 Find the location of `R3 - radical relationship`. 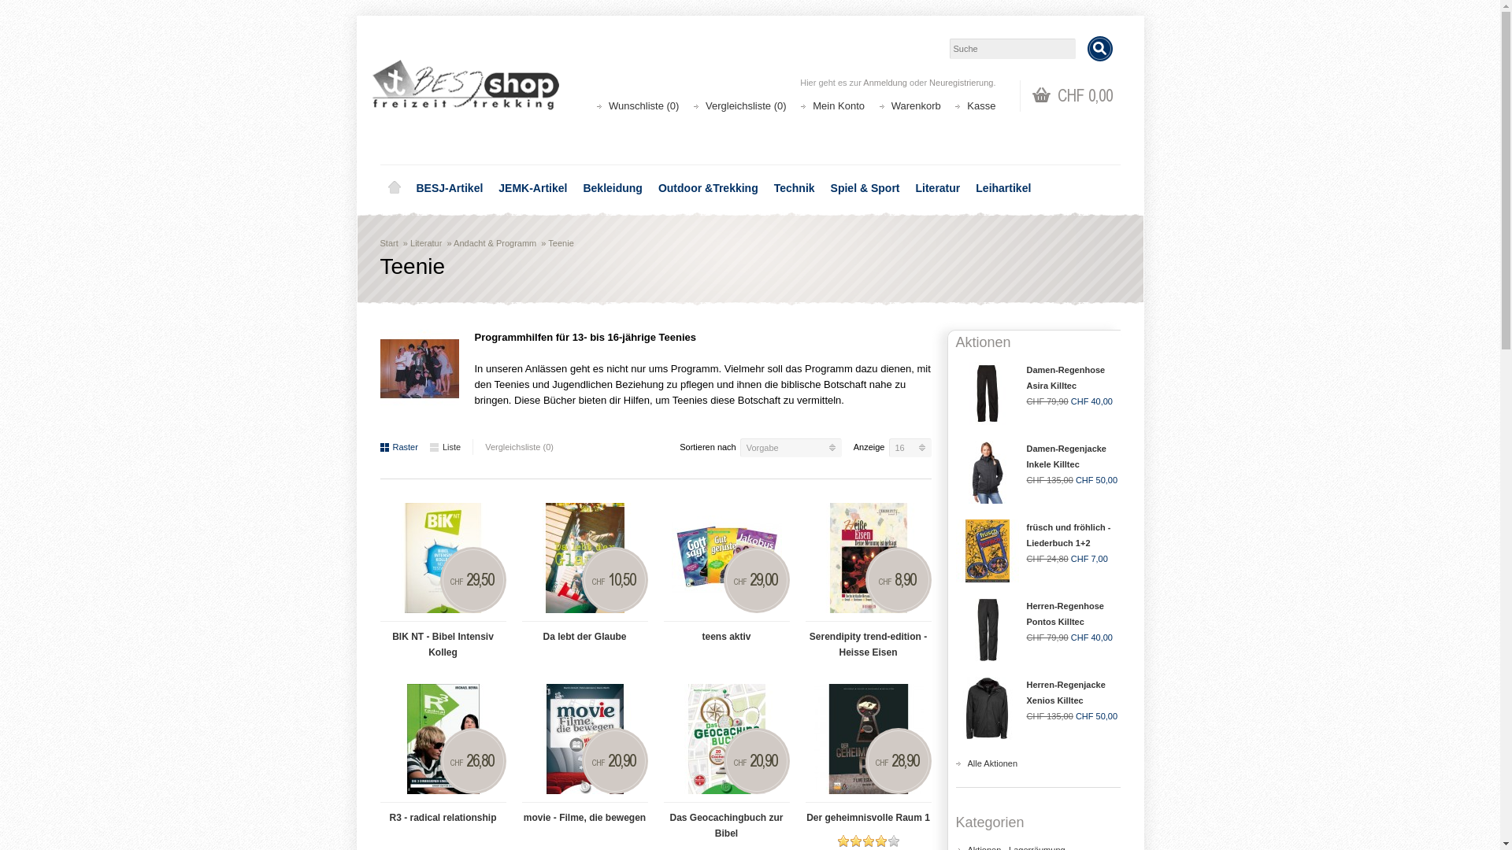

R3 - radical relationship is located at coordinates (443, 814).